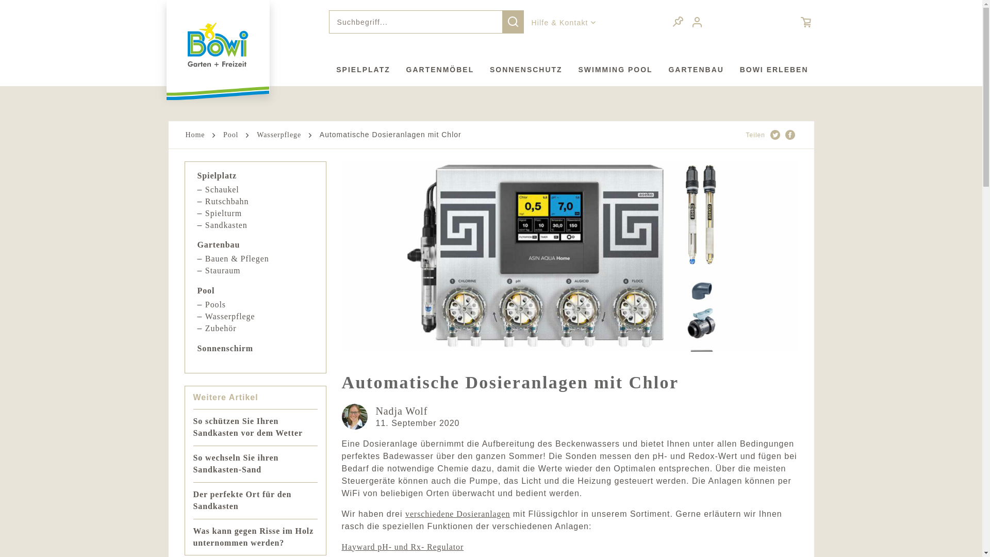 Image resolution: width=990 pixels, height=557 pixels. What do you see at coordinates (698, 23) in the screenshot?
I see `Mein Konto` at bounding box center [698, 23].